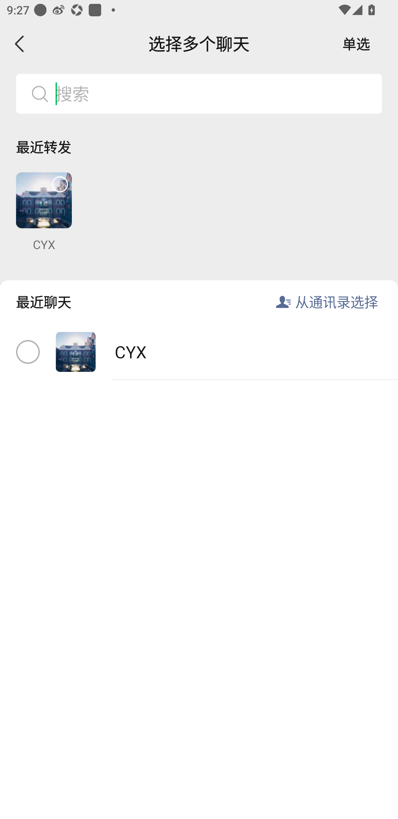 This screenshot has height=819, width=398. Describe the element at coordinates (337, 302) in the screenshot. I see `从通讯录选择` at that location.